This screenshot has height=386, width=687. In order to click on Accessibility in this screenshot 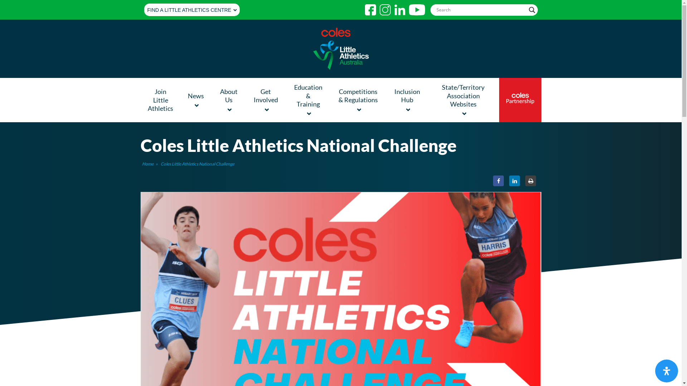, I will do `click(667, 371)`.